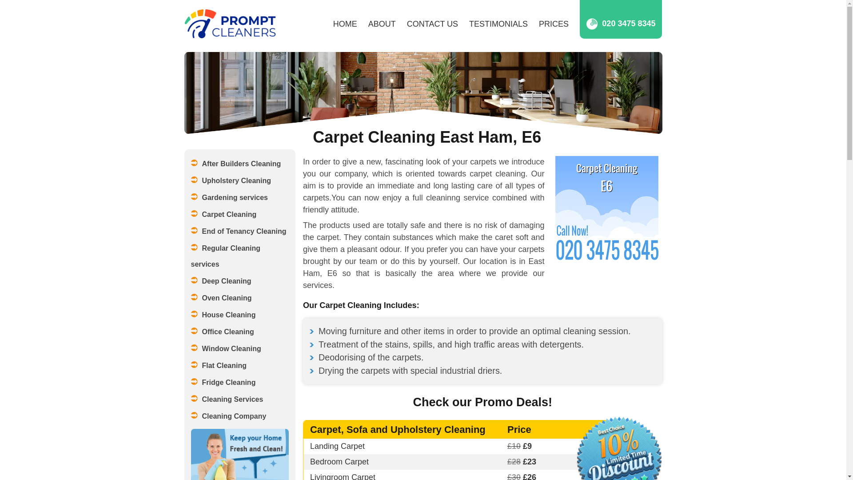 The width and height of the screenshot is (853, 480). Describe the element at coordinates (345, 24) in the screenshot. I see `HOME` at that location.